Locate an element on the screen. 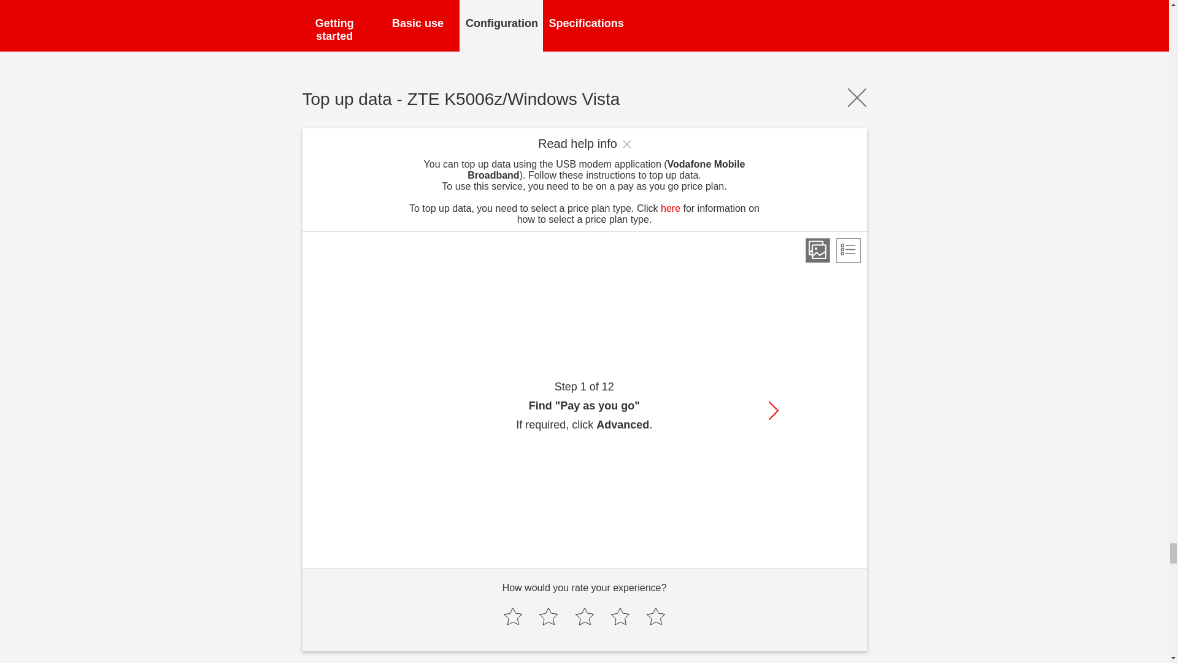 The height and width of the screenshot is (663, 1178). here is located at coordinates (671, 207).